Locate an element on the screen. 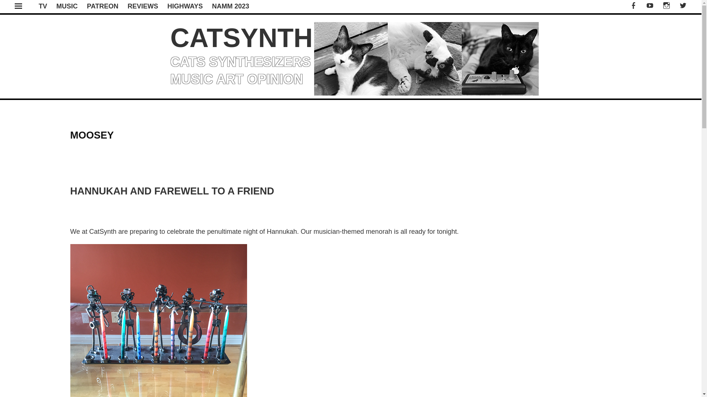  PATREON is located at coordinates (102, 6).